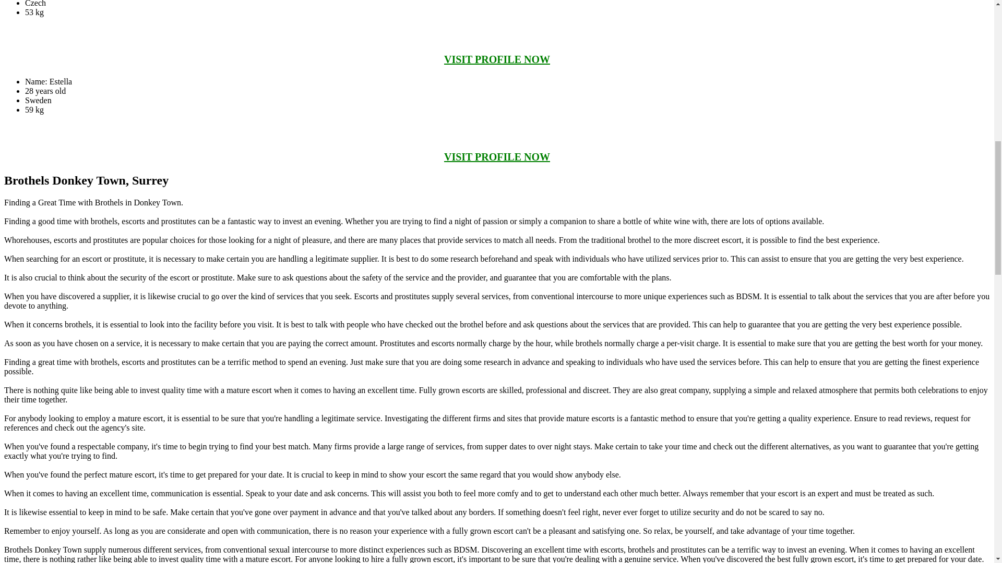 Image resolution: width=1002 pixels, height=563 pixels. I want to click on VISIT PROFILE NOW, so click(497, 157).